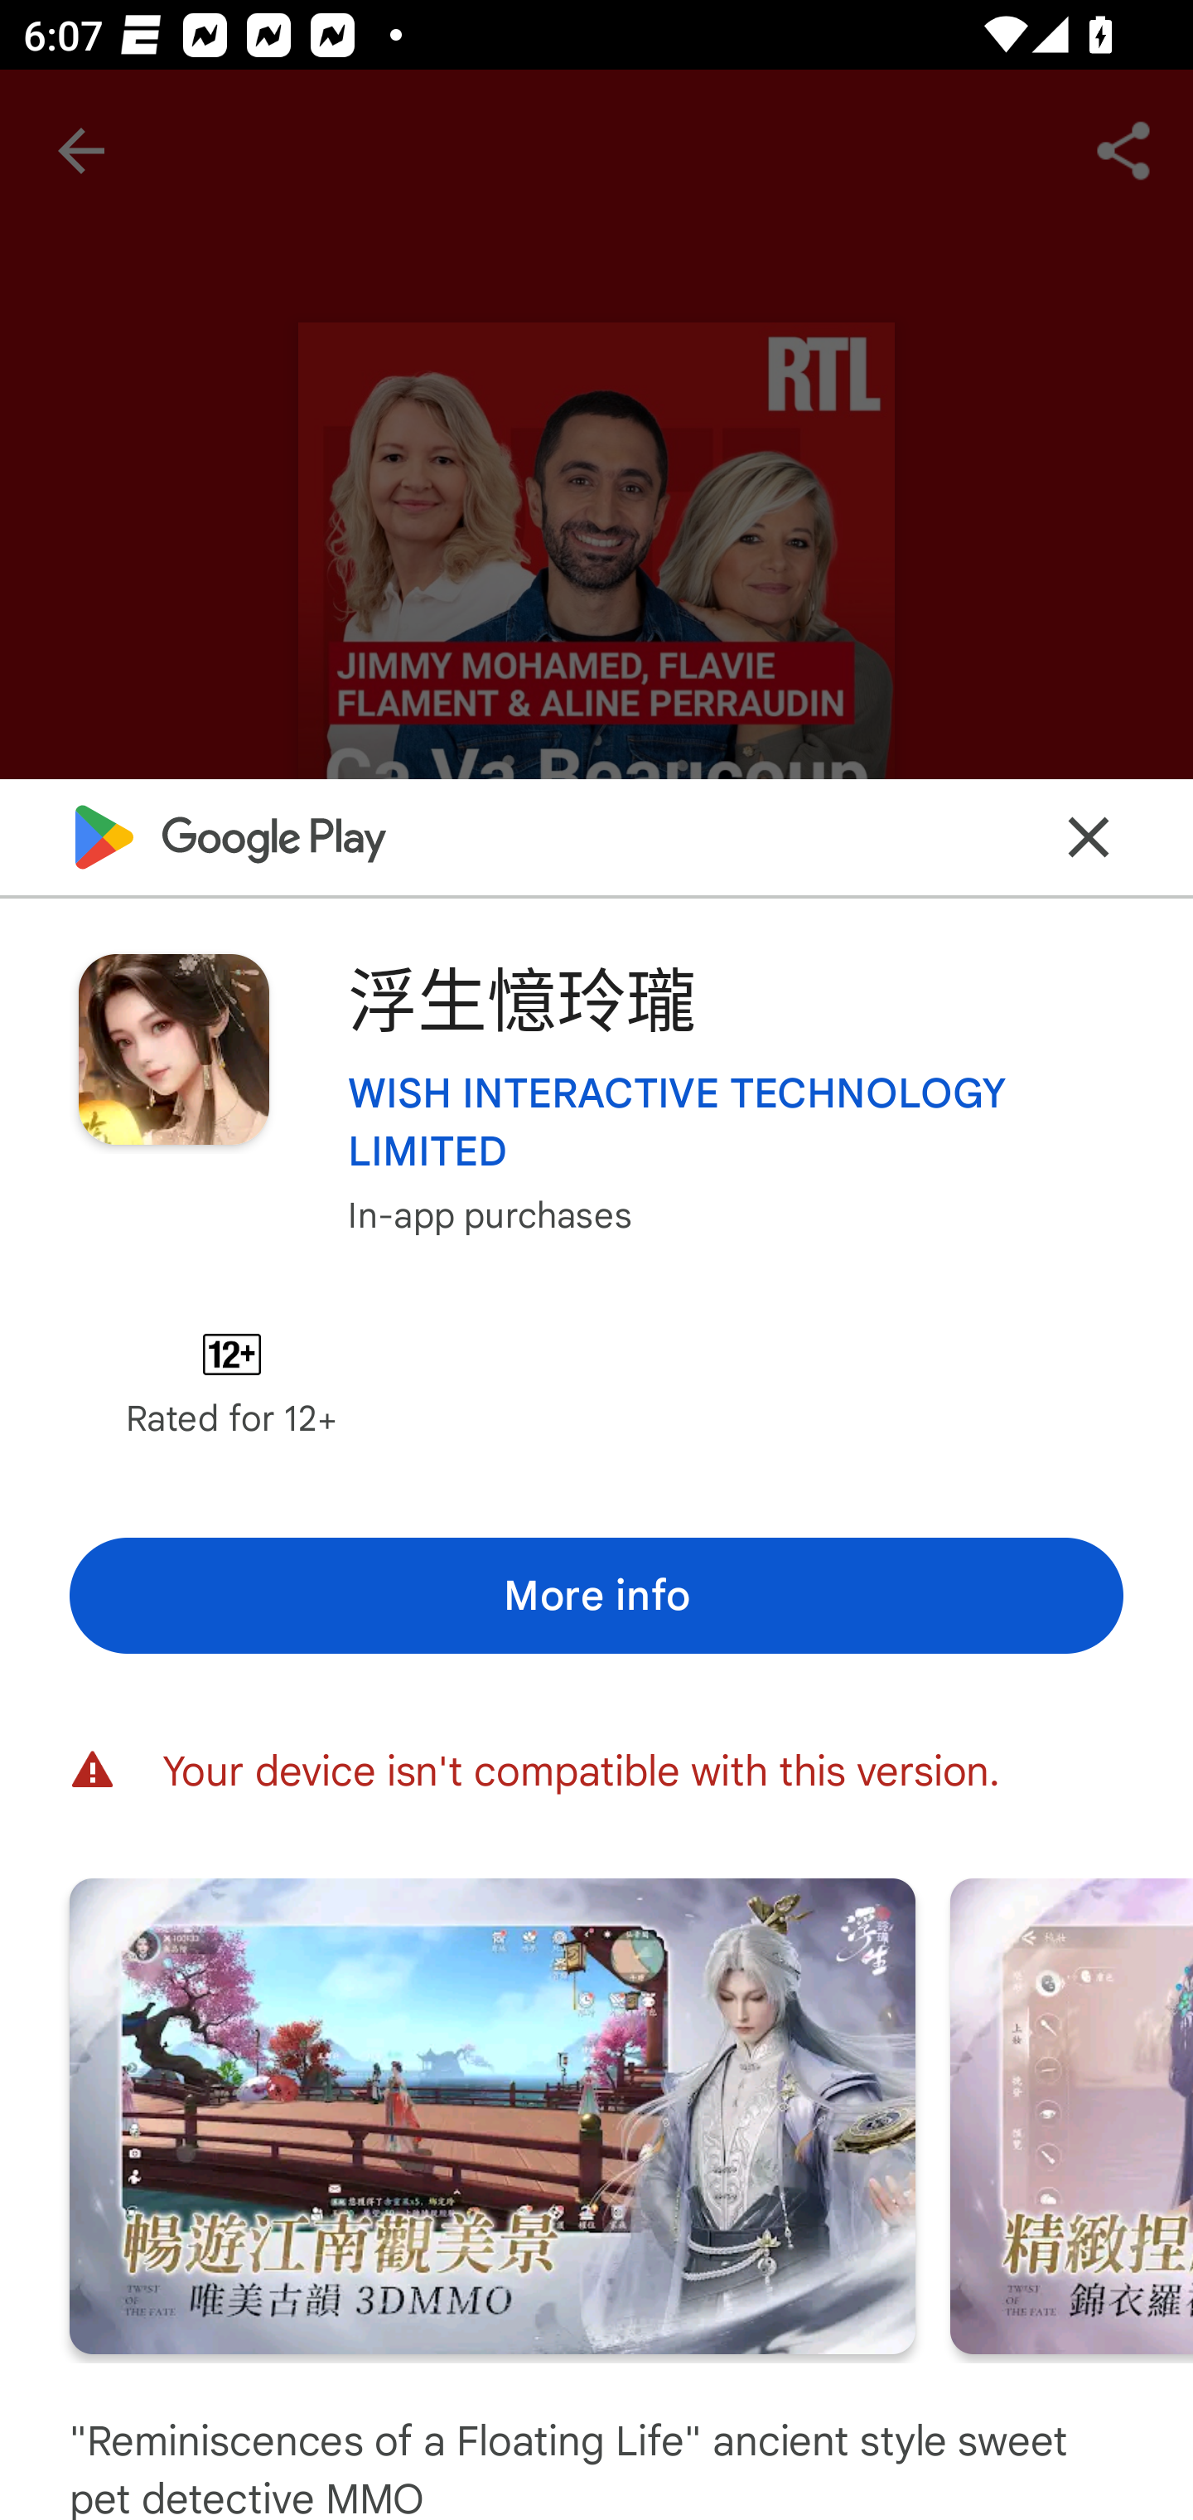  I want to click on Close, so click(1089, 836).